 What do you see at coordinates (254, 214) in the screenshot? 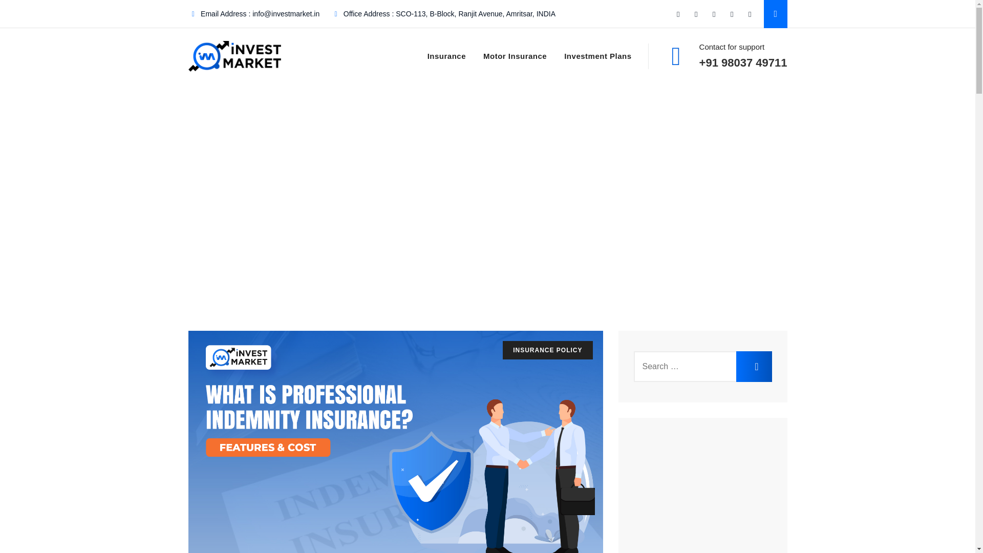
I see `Go to Blog.` at bounding box center [254, 214].